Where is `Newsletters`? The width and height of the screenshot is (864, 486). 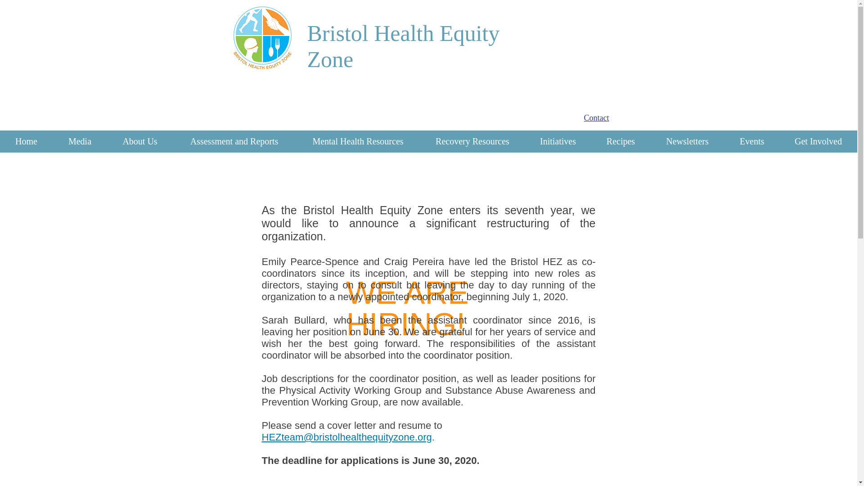 Newsletters is located at coordinates (688, 141).